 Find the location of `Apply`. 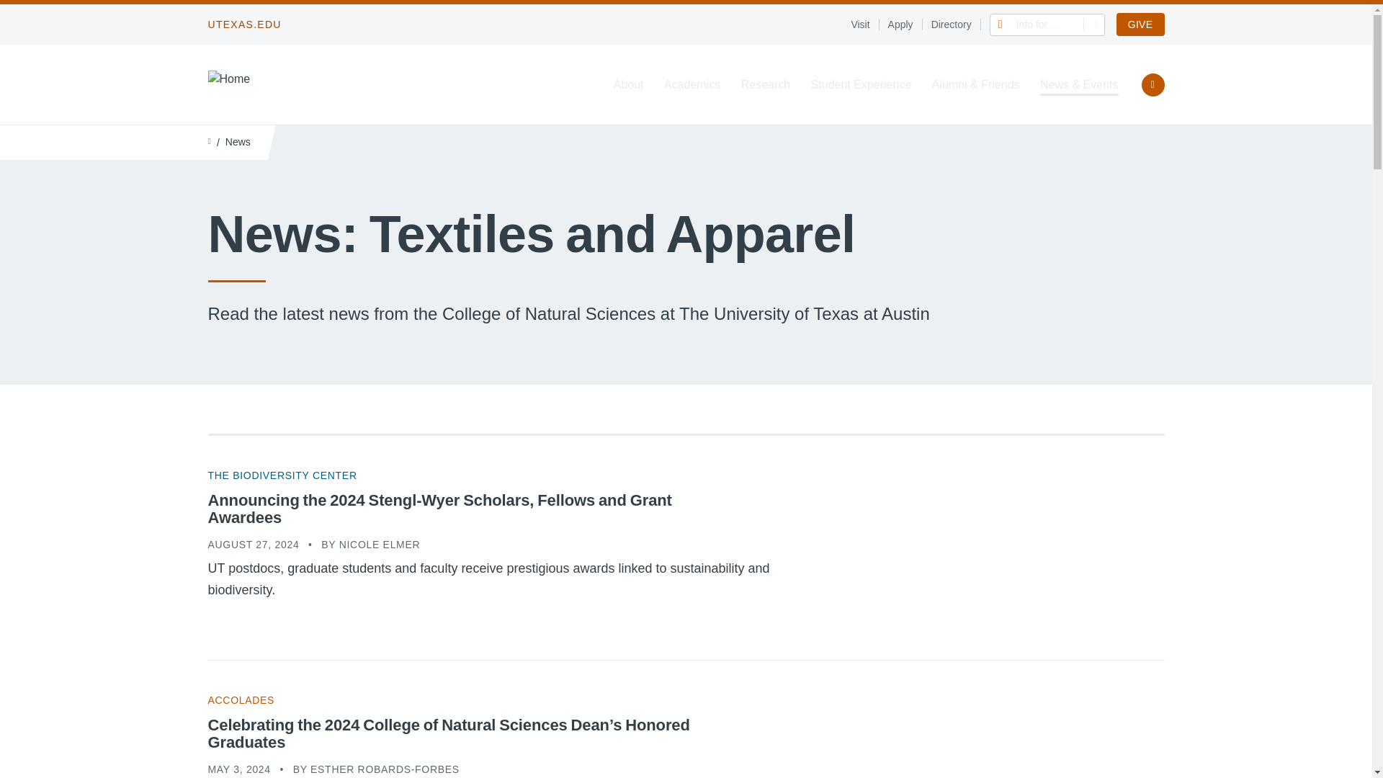

Apply is located at coordinates (905, 24).